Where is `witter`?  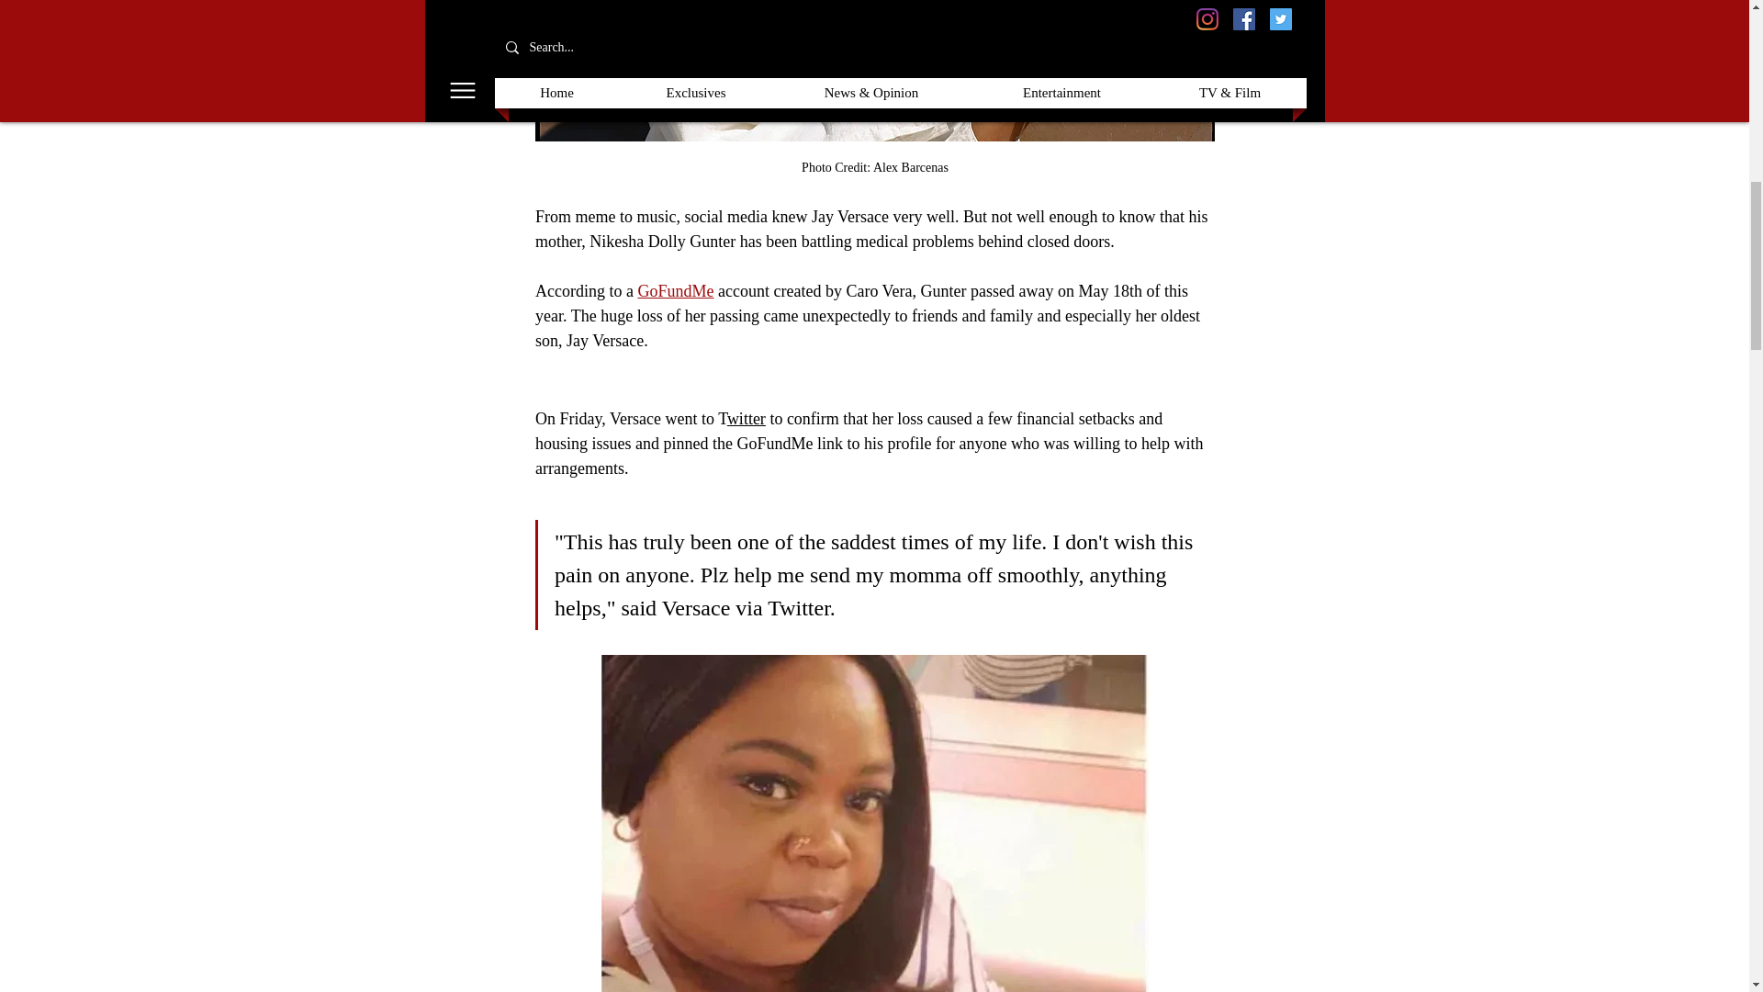 witter is located at coordinates (746, 419).